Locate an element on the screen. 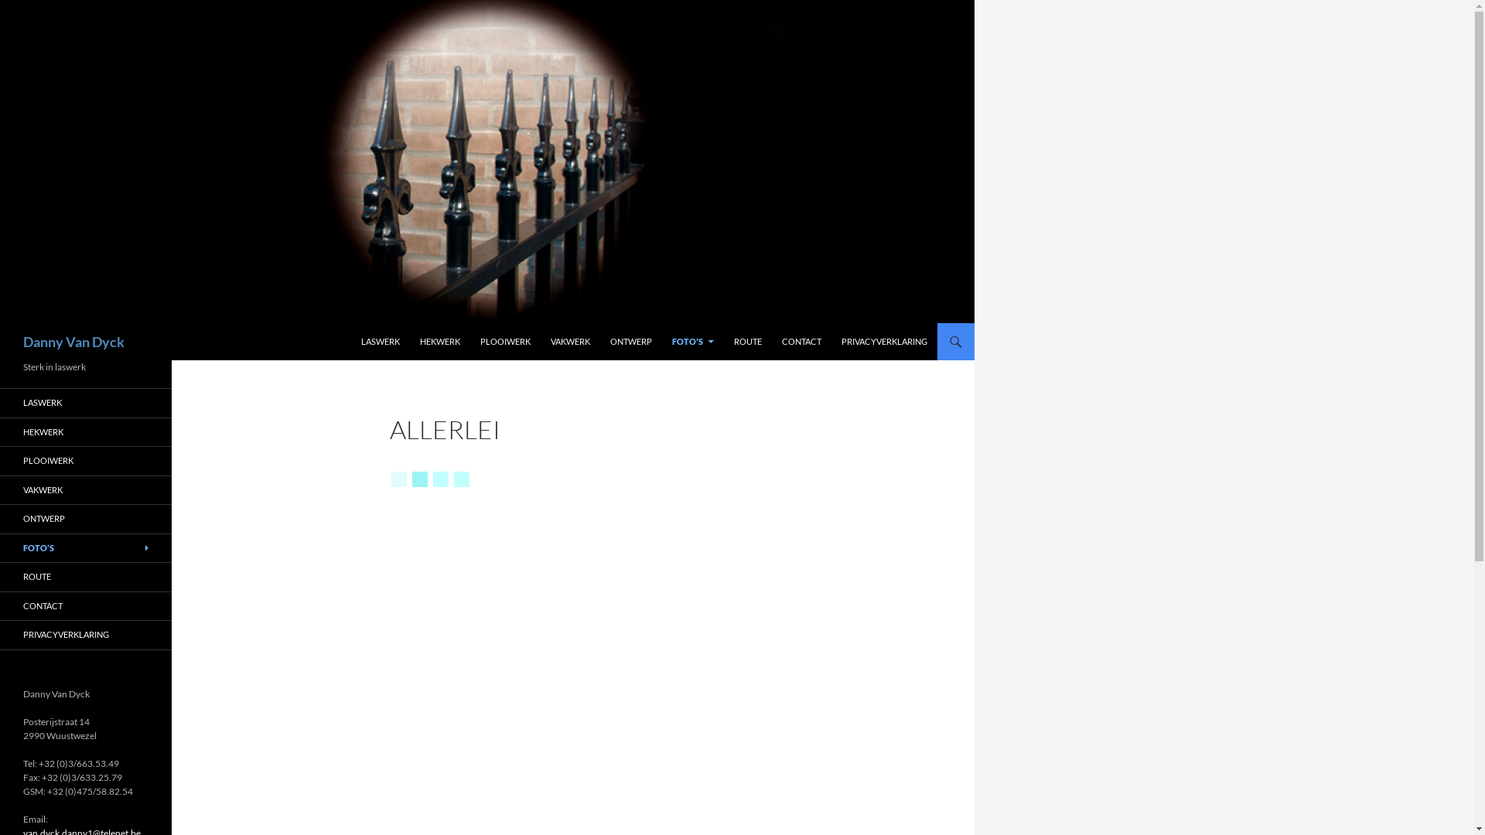  HEKWERK is located at coordinates (440, 342).